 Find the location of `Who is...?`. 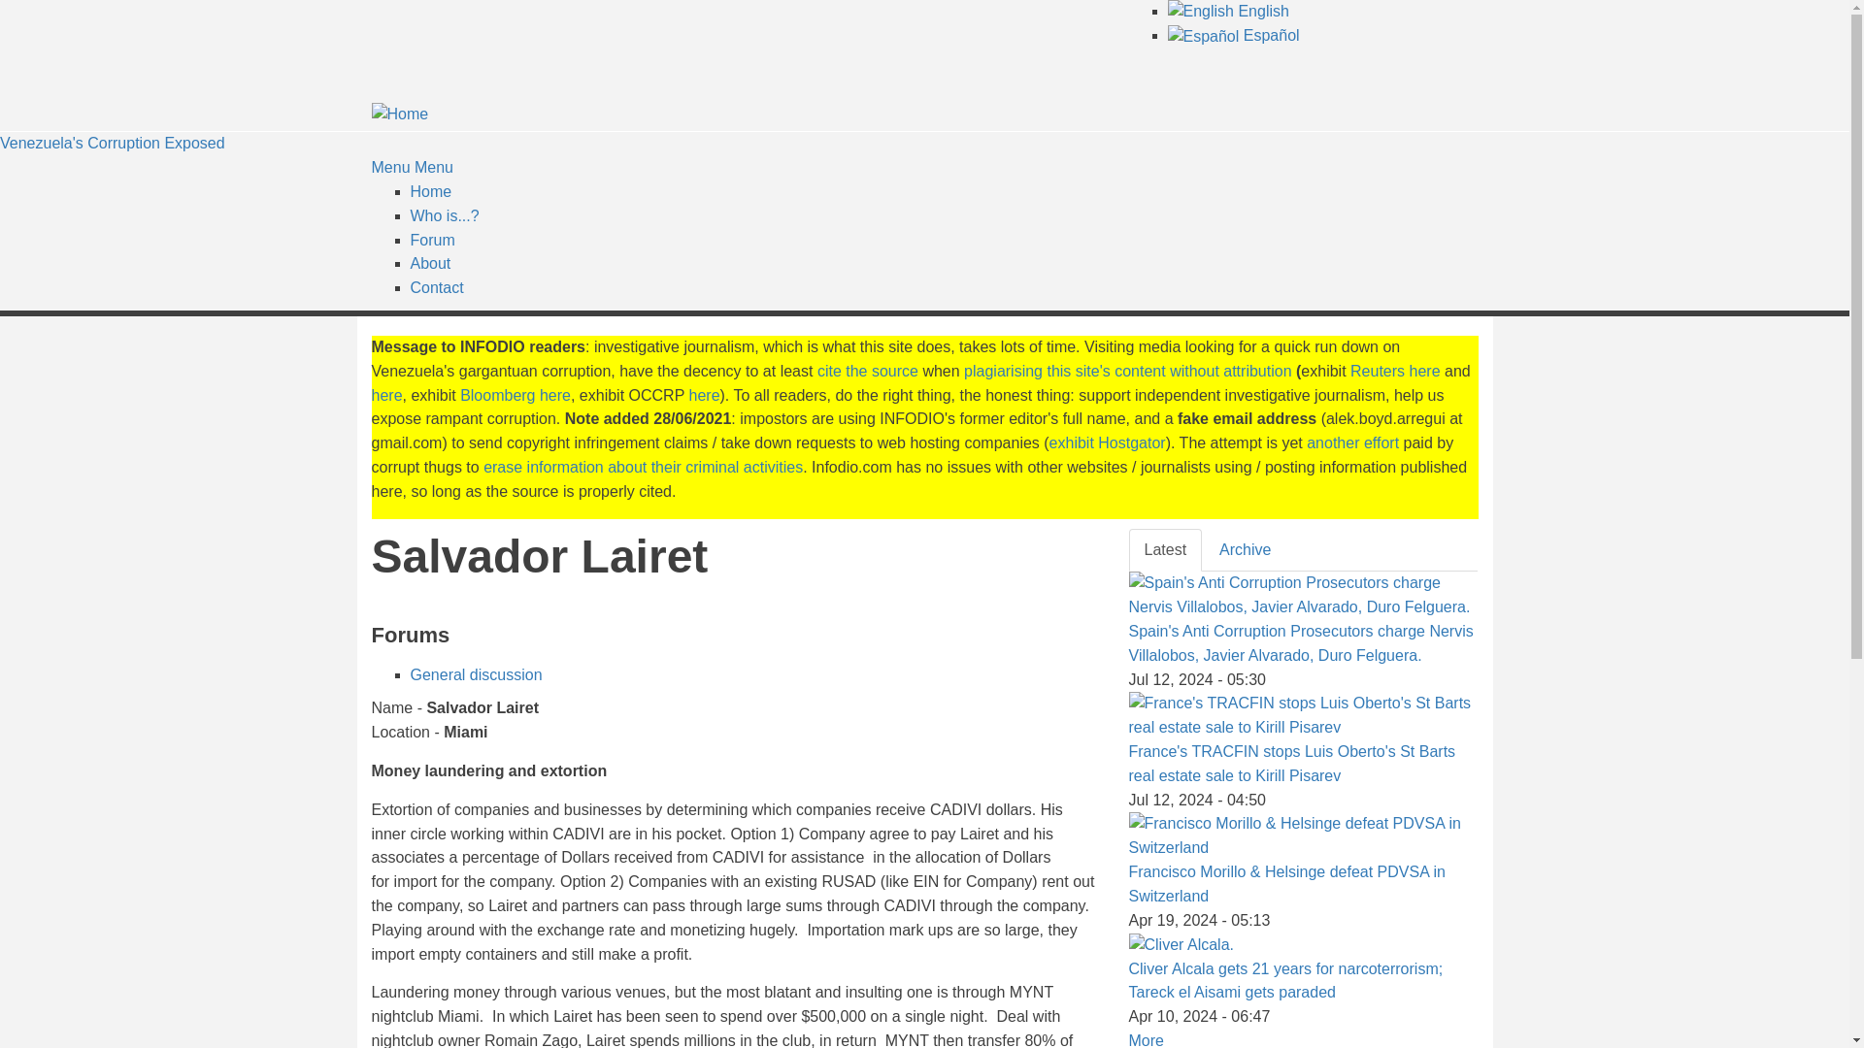

Who is...? is located at coordinates (445, 215).